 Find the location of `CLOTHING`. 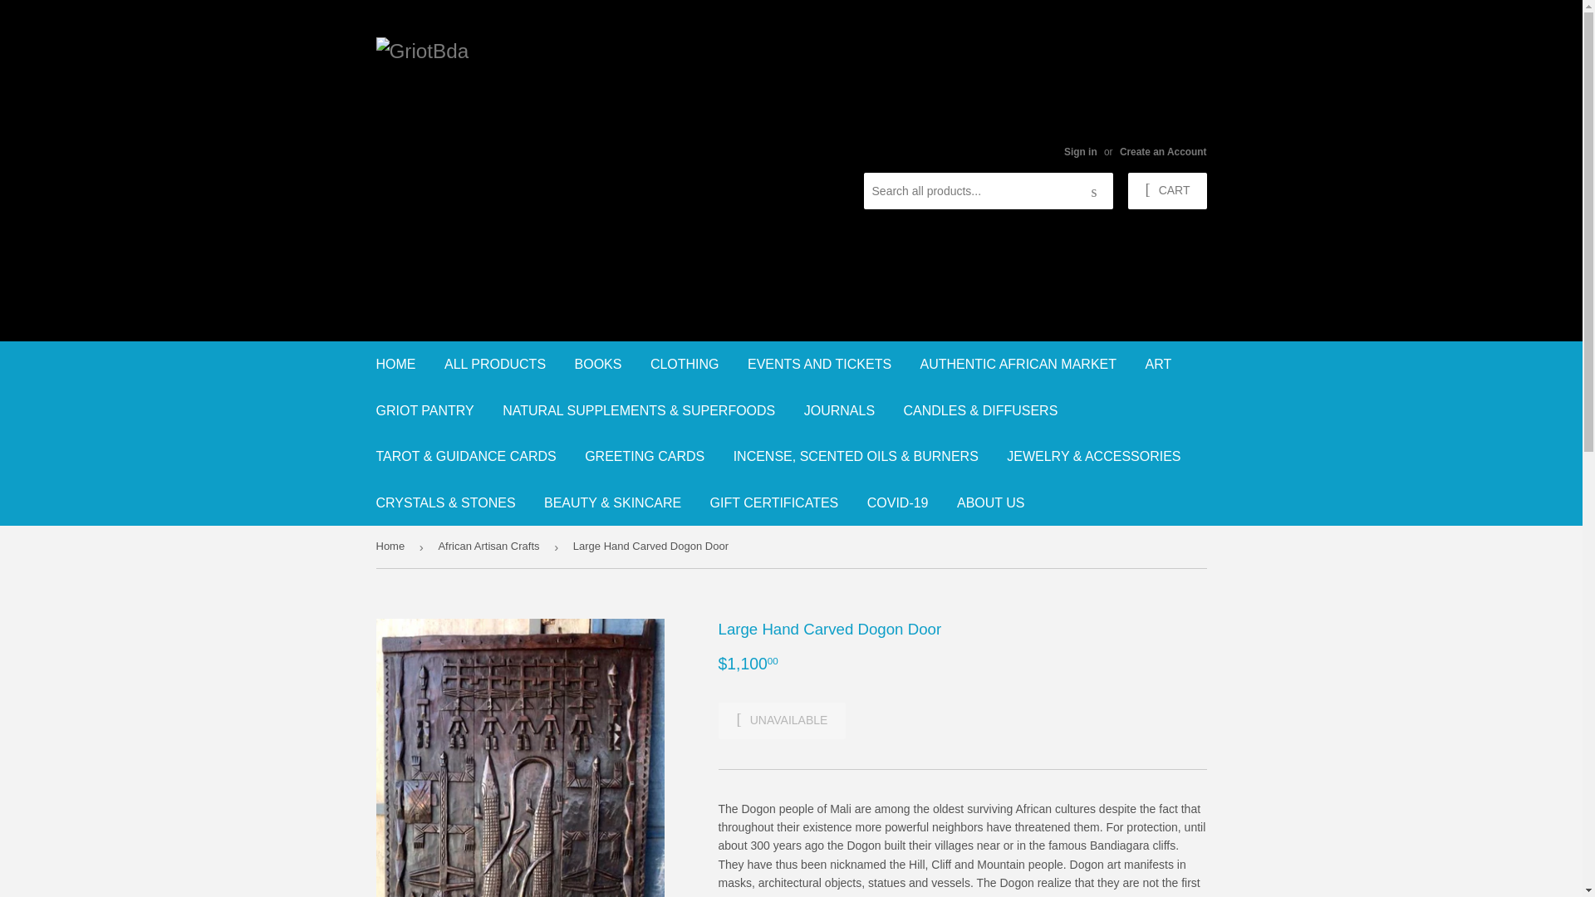

CLOTHING is located at coordinates (685, 364).